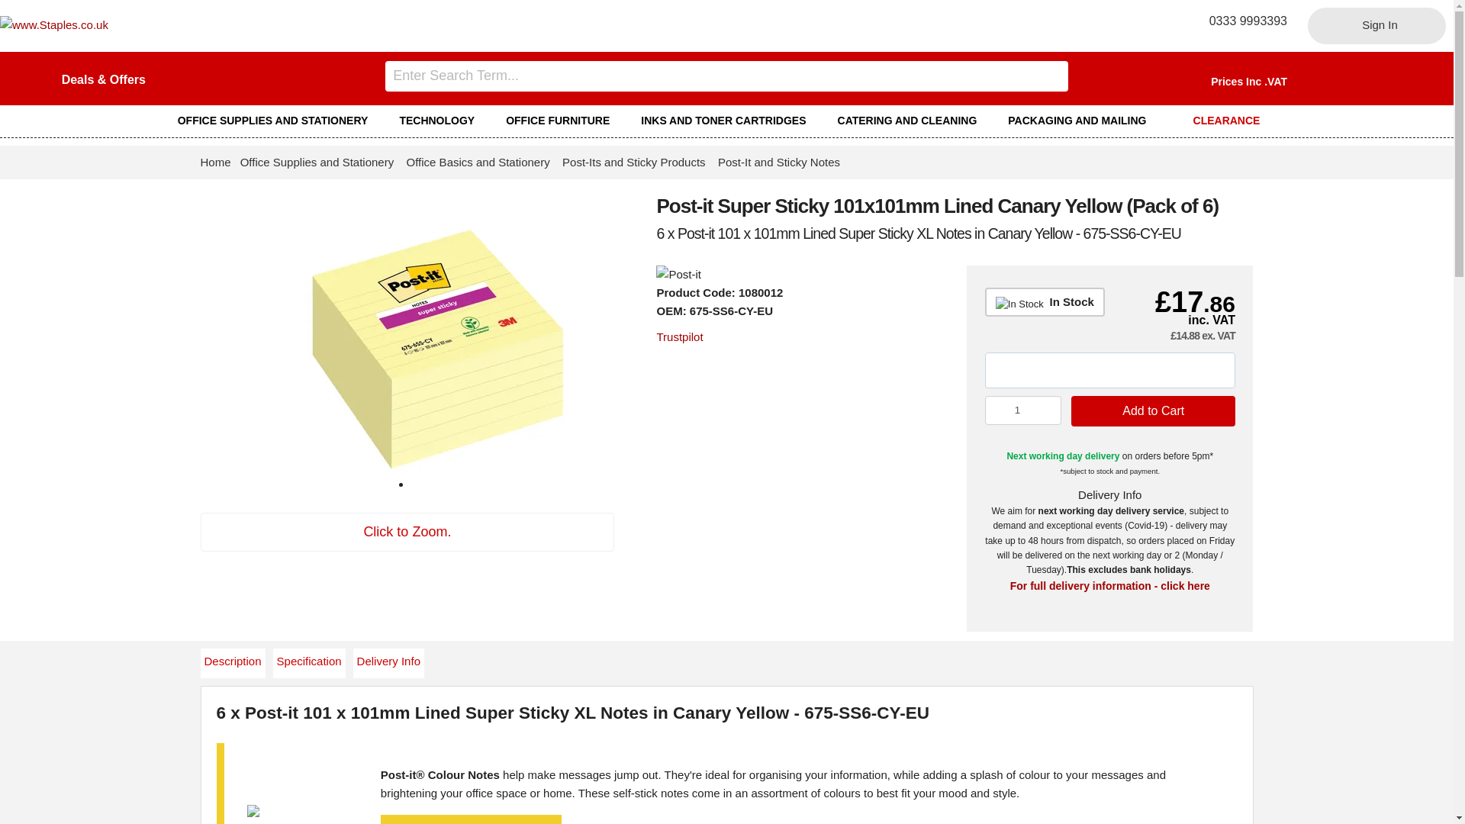  I want to click on OFFICE SUPPLIES AND STATIONERY, so click(279, 121).